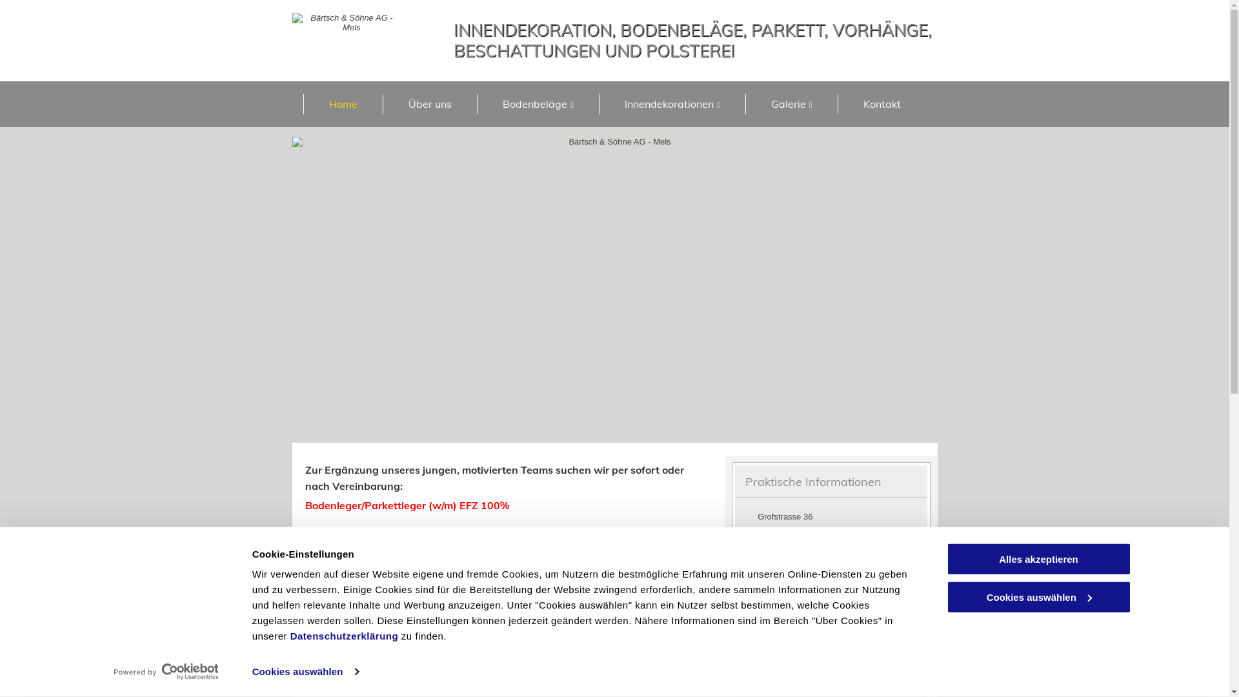 This screenshot has width=1239, height=697. I want to click on Bodenleger/Parkettleger (w/m) EFZ 100%, so click(407, 505).